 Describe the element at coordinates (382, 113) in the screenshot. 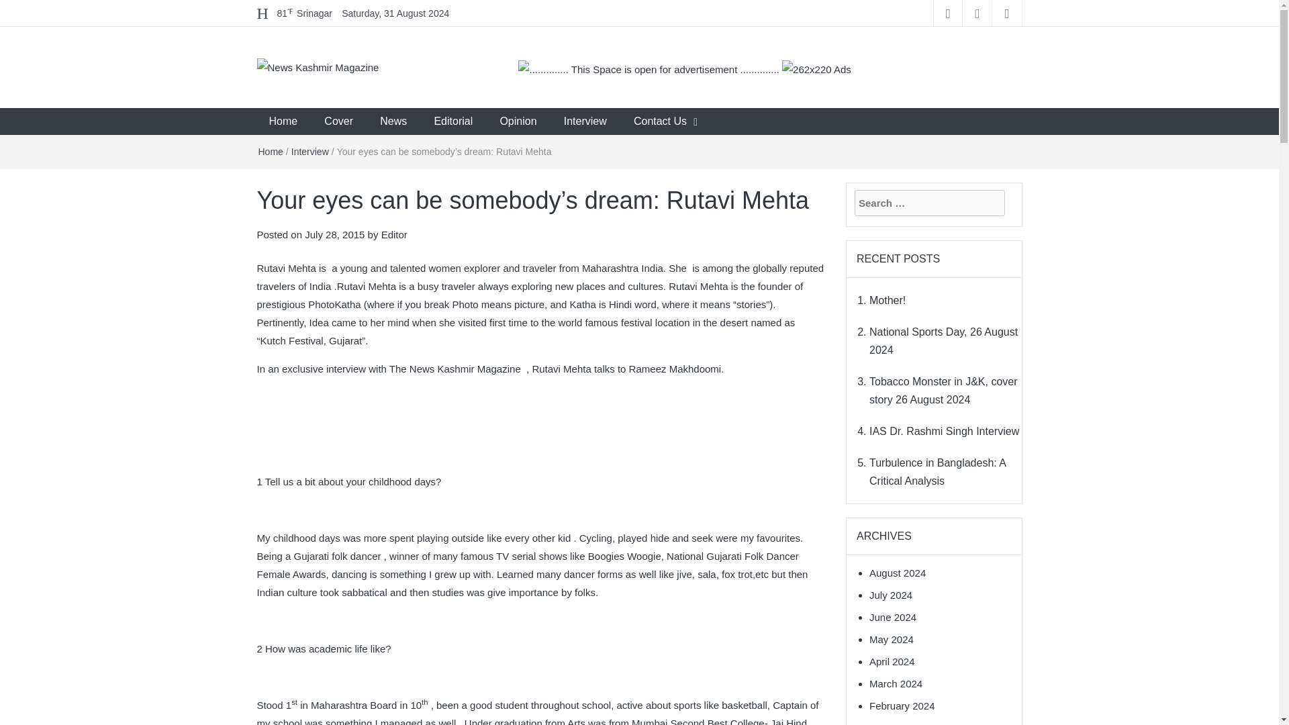

I see `News Kashmir Magazine` at that location.